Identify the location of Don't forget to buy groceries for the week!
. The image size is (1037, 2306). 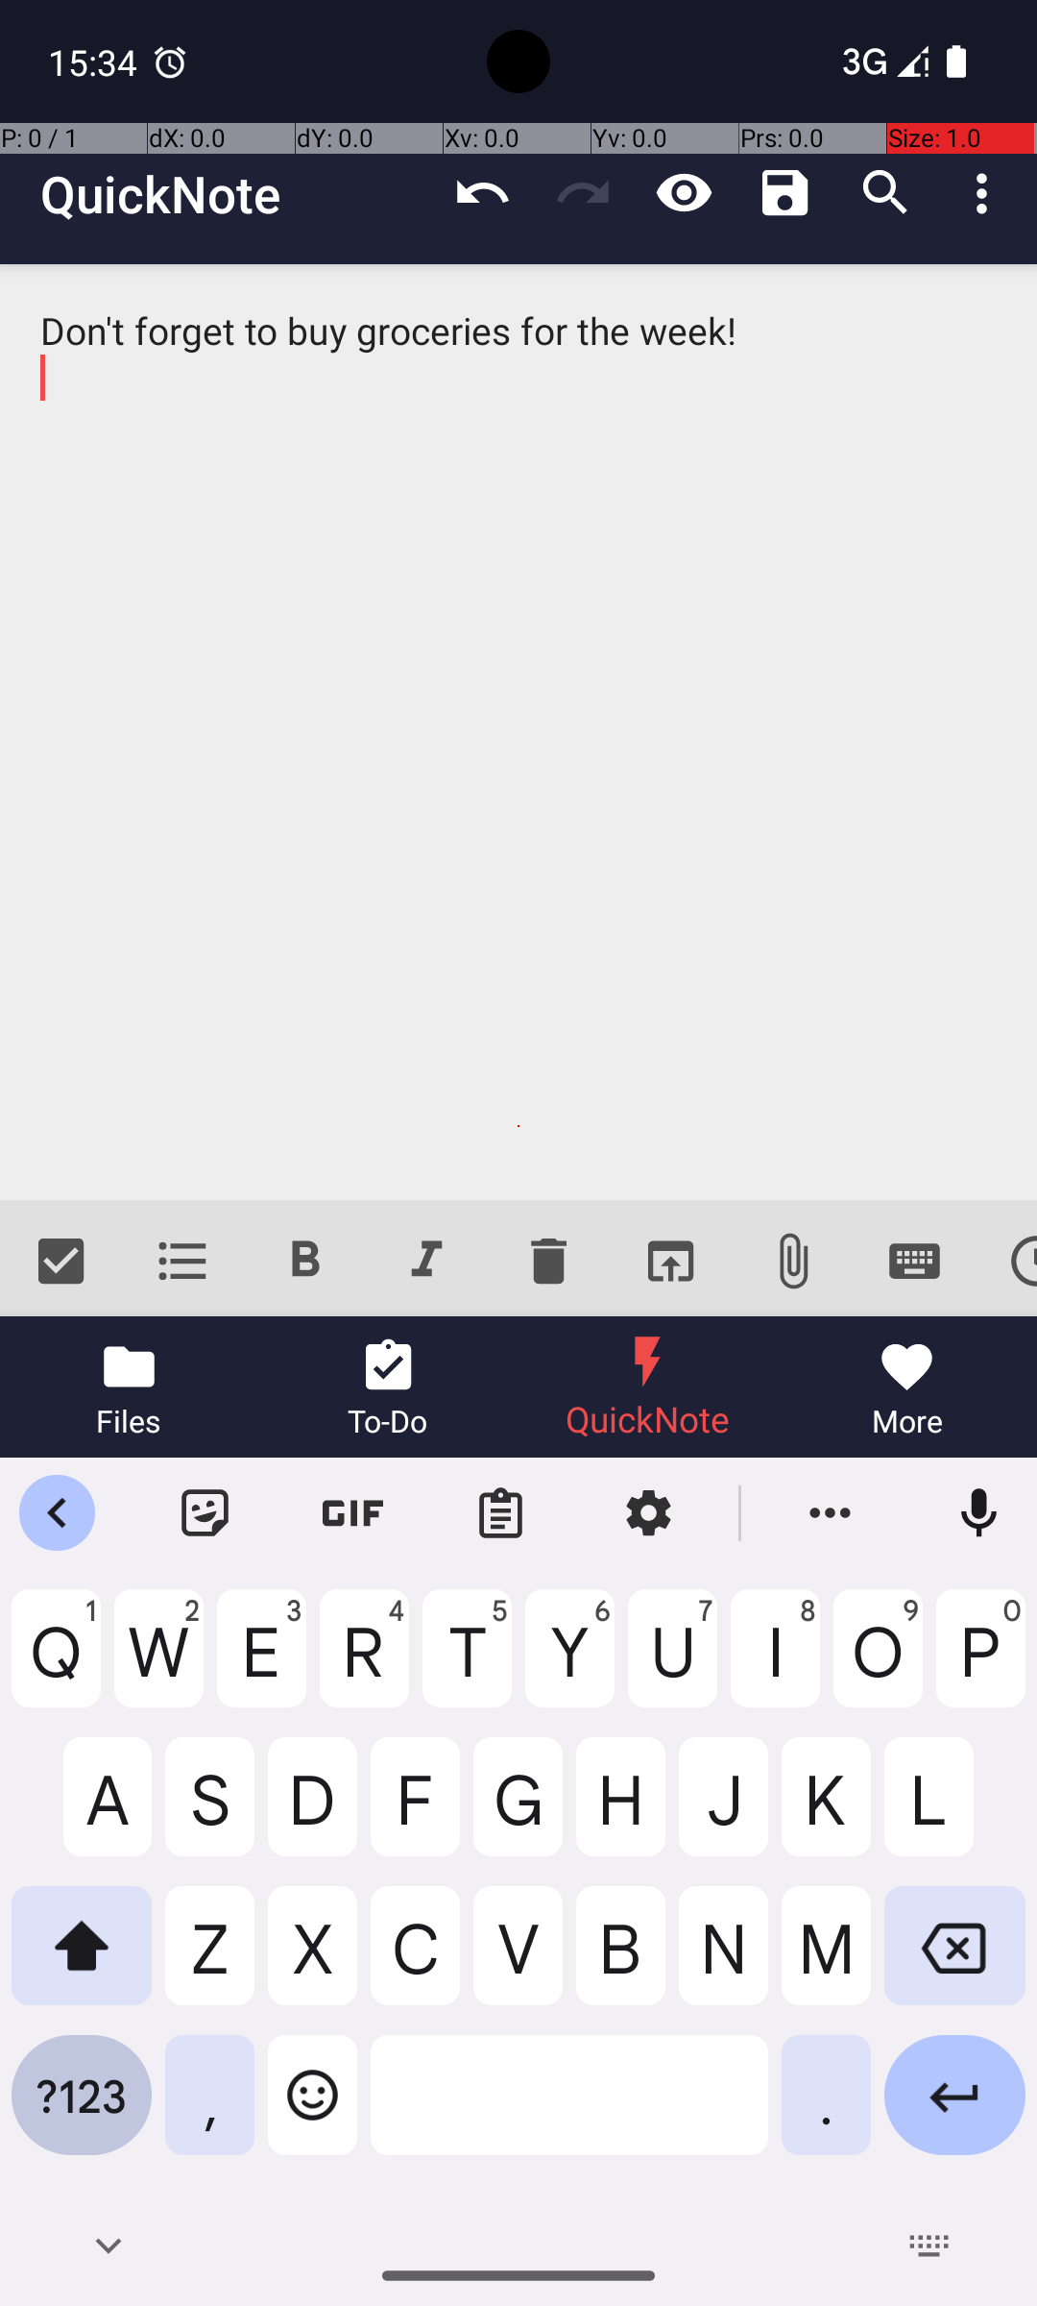
(518, 732).